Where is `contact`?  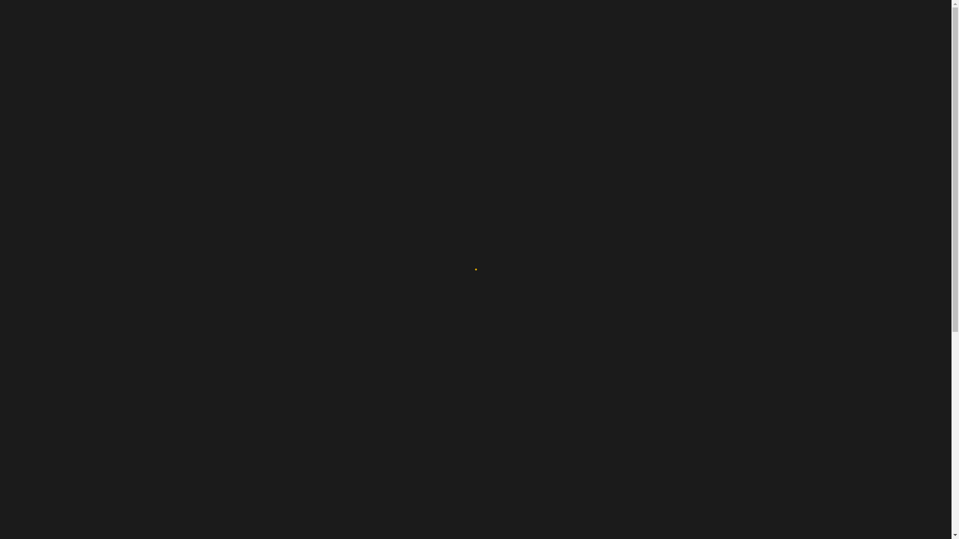 contact is located at coordinates (375, 20).